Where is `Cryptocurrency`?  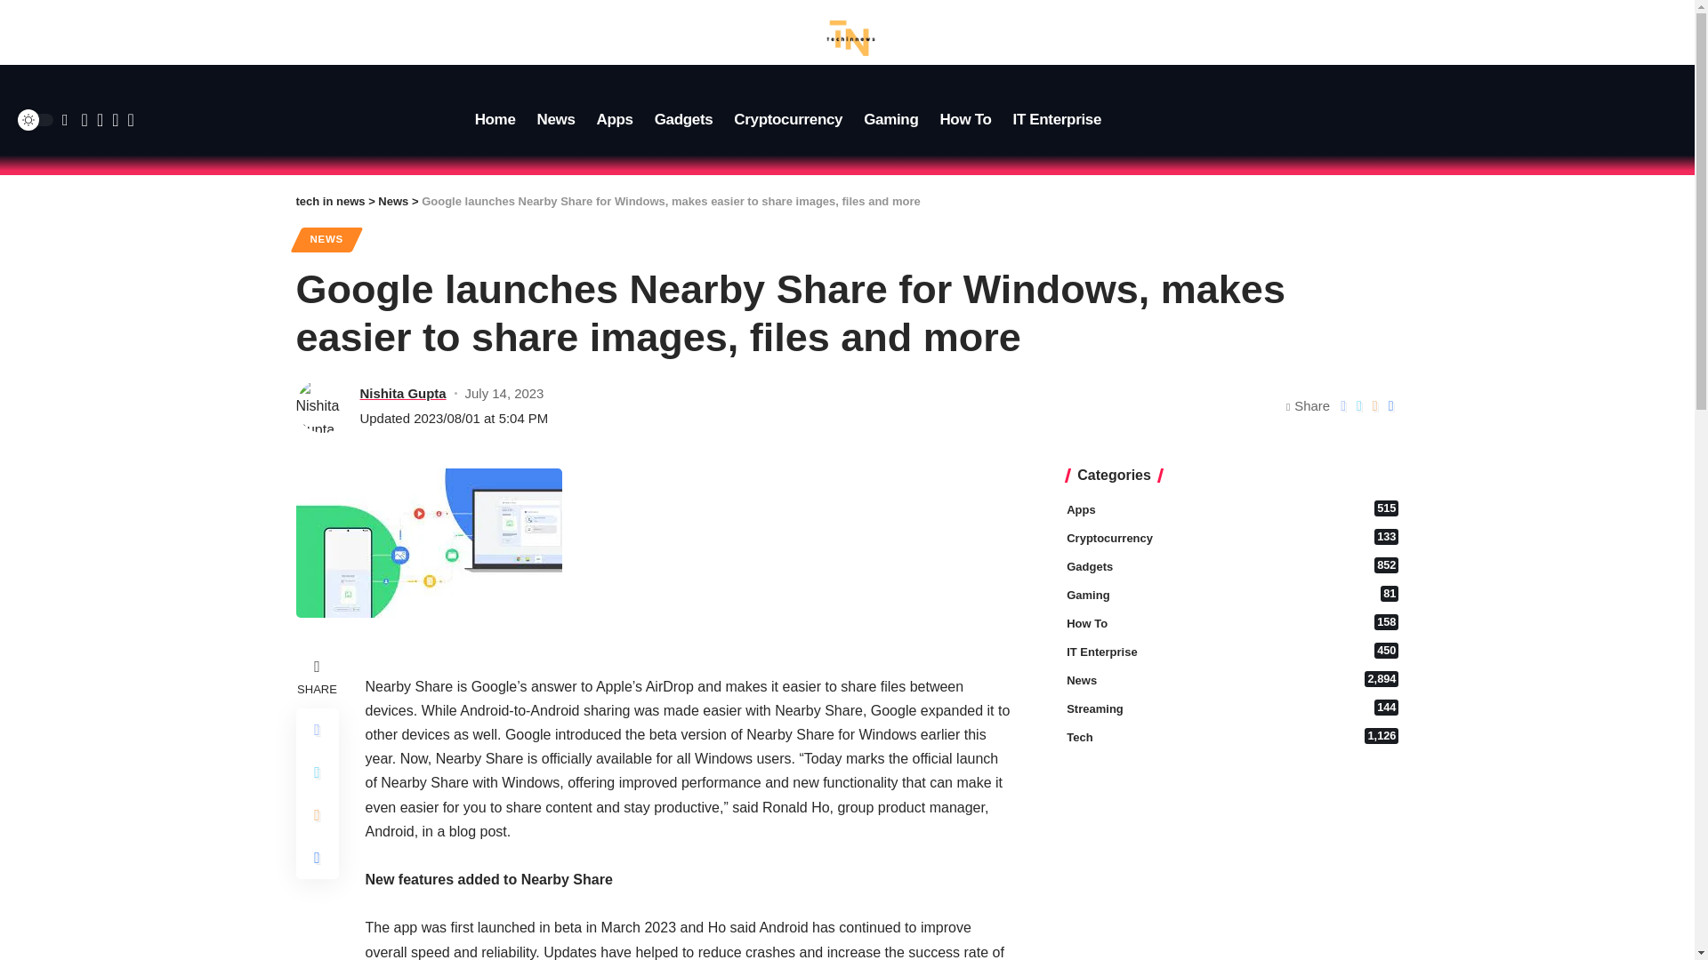
Cryptocurrency is located at coordinates (1232, 539).